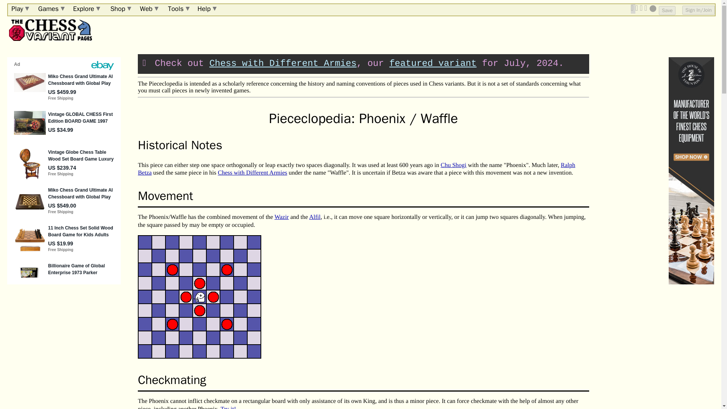 The width and height of the screenshot is (727, 409). Describe the element at coordinates (356, 169) in the screenshot. I see `Ralph Betza` at that location.